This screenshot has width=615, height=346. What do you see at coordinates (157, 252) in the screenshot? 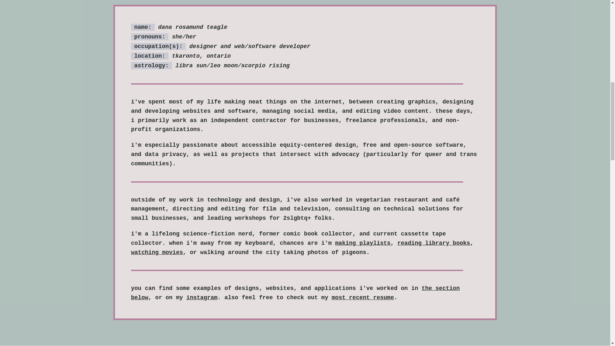
I see `watching movies` at bounding box center [157, 252].